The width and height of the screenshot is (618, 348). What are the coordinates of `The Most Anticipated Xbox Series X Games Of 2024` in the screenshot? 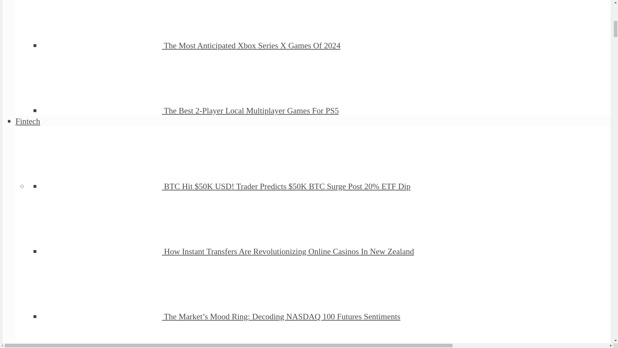 It's located at (252, 45).